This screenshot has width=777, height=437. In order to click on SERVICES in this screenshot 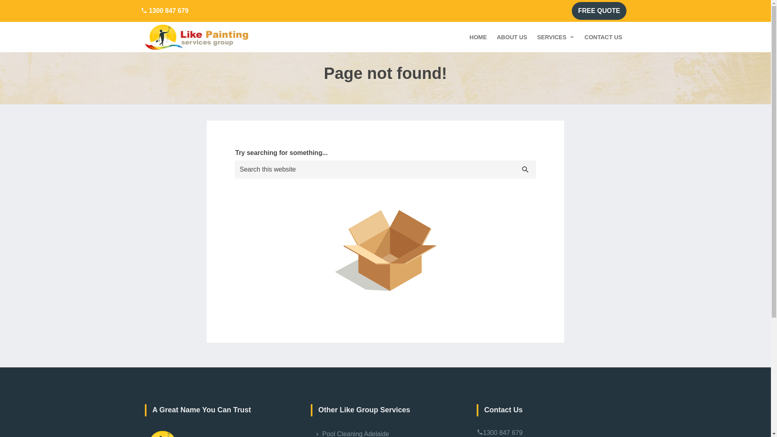, I will do `click(556, 37)`.